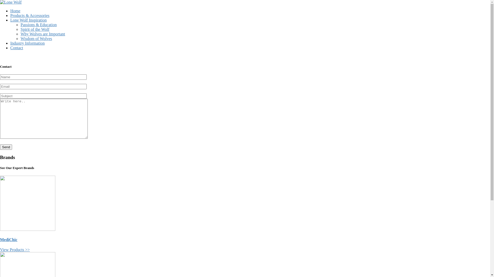  I want to click on Products & Accessories, so click(30, 15).